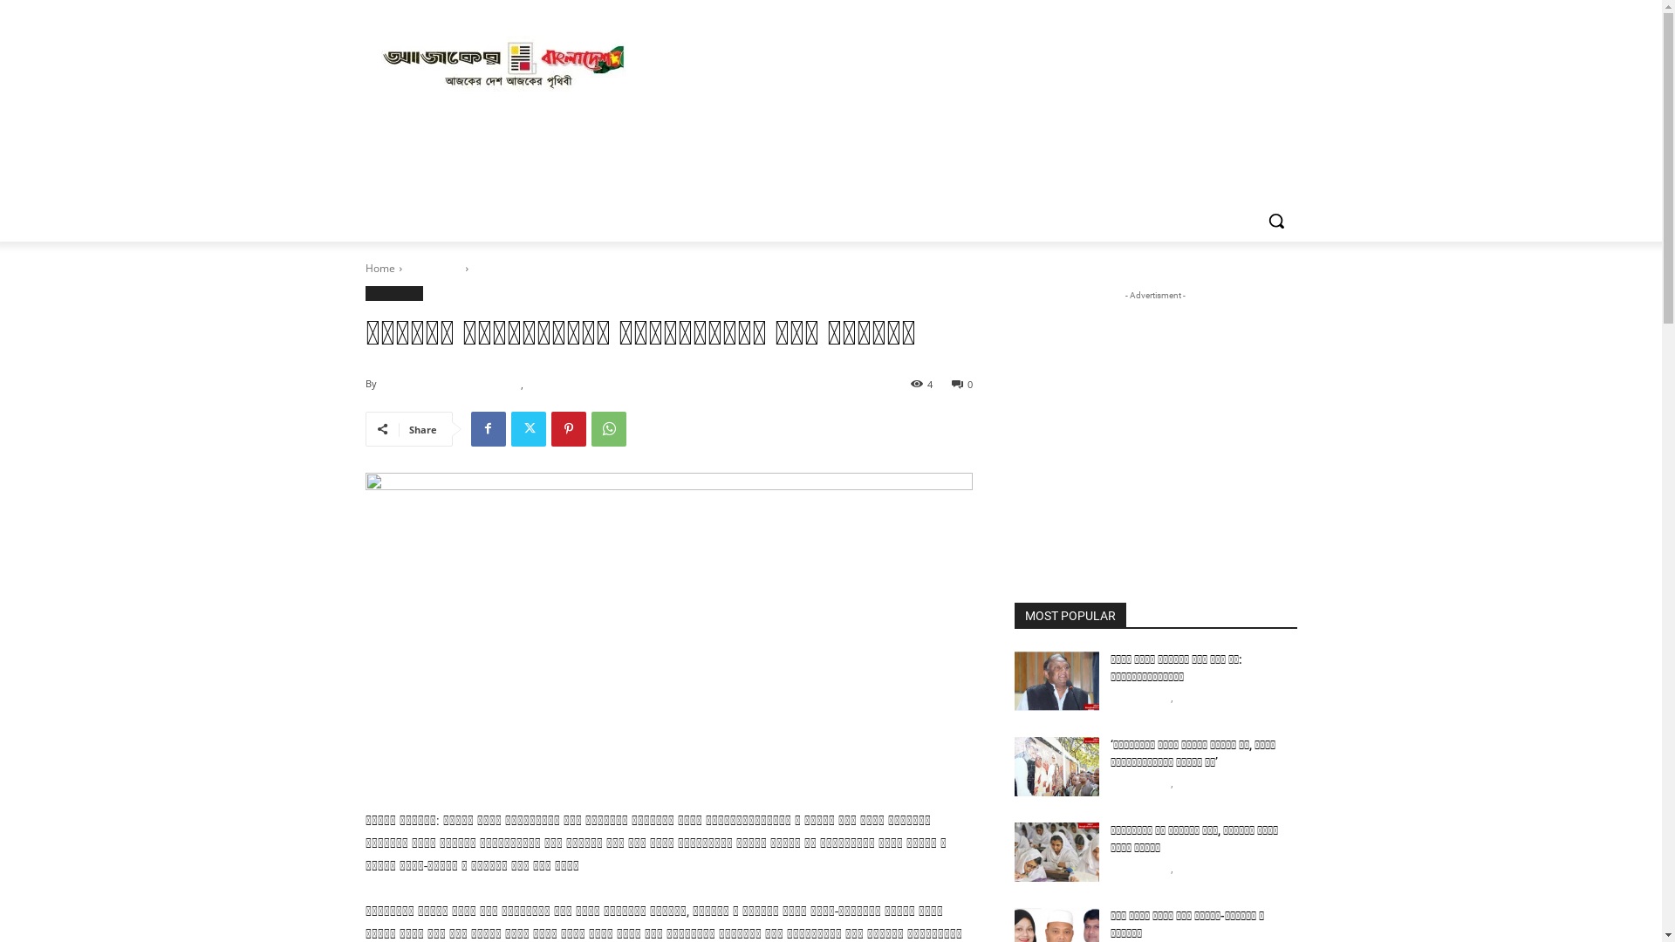 The width and height of the screenshot is (1675, 942). I want to click on Advertisement, so click(962, 64).